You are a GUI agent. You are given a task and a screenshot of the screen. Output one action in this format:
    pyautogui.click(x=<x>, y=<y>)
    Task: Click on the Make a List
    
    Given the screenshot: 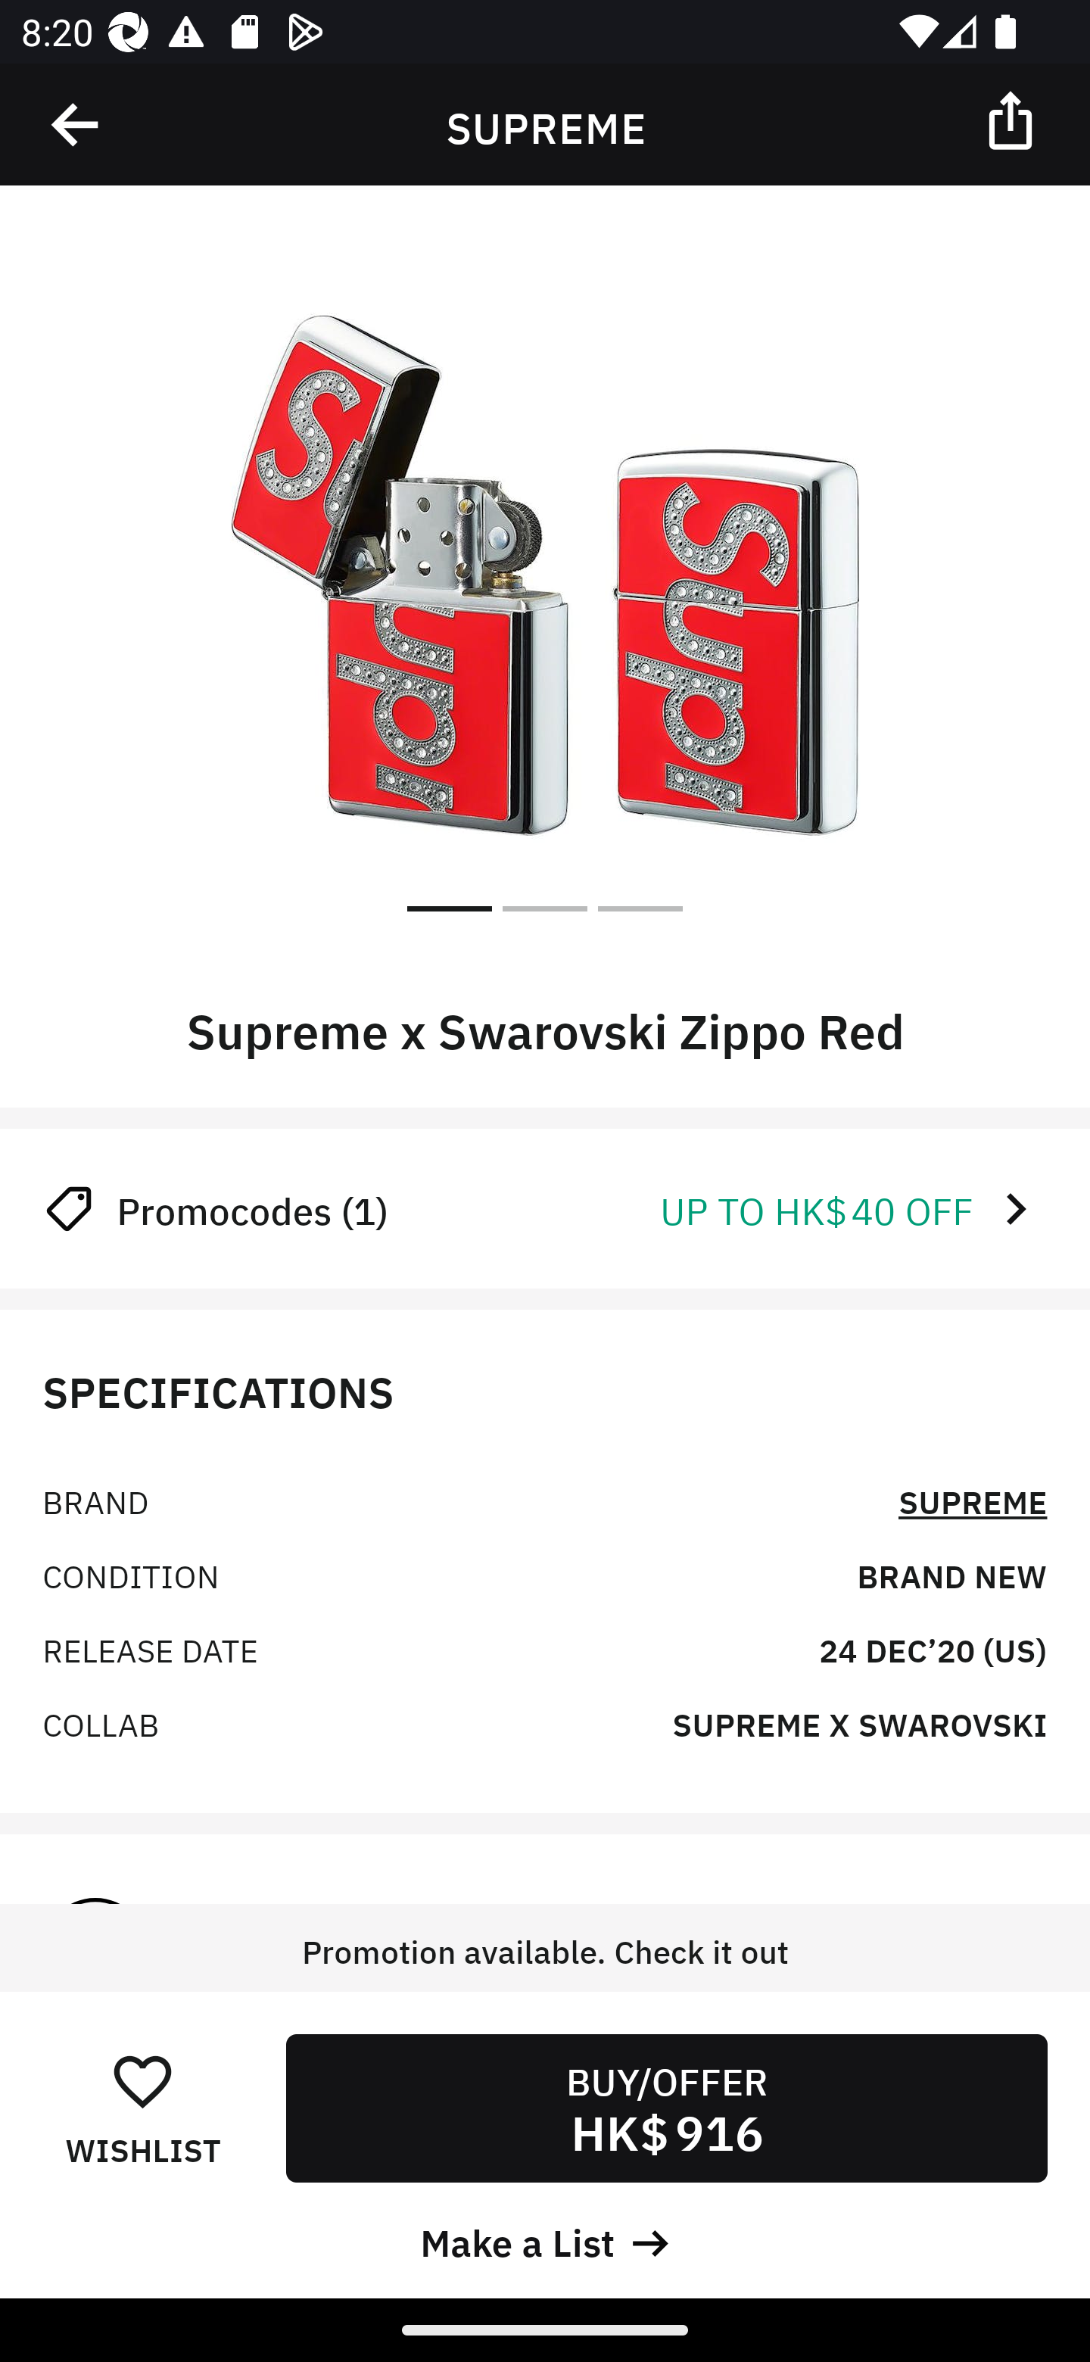 What is the action you would take?
    pyautogui.click(x=545, y=2239)
    